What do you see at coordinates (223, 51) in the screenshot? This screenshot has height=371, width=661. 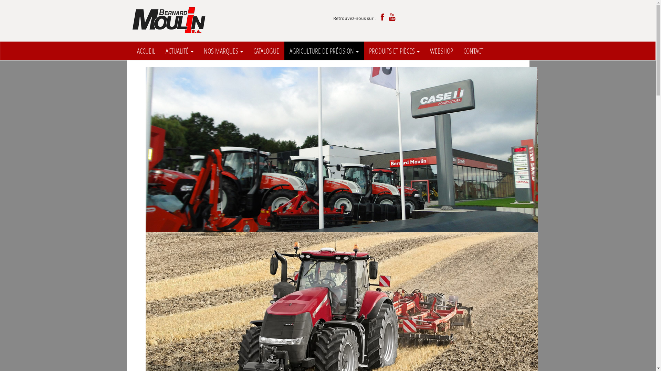 I see `NOS MARQUES` at bounding box center [223, 51].